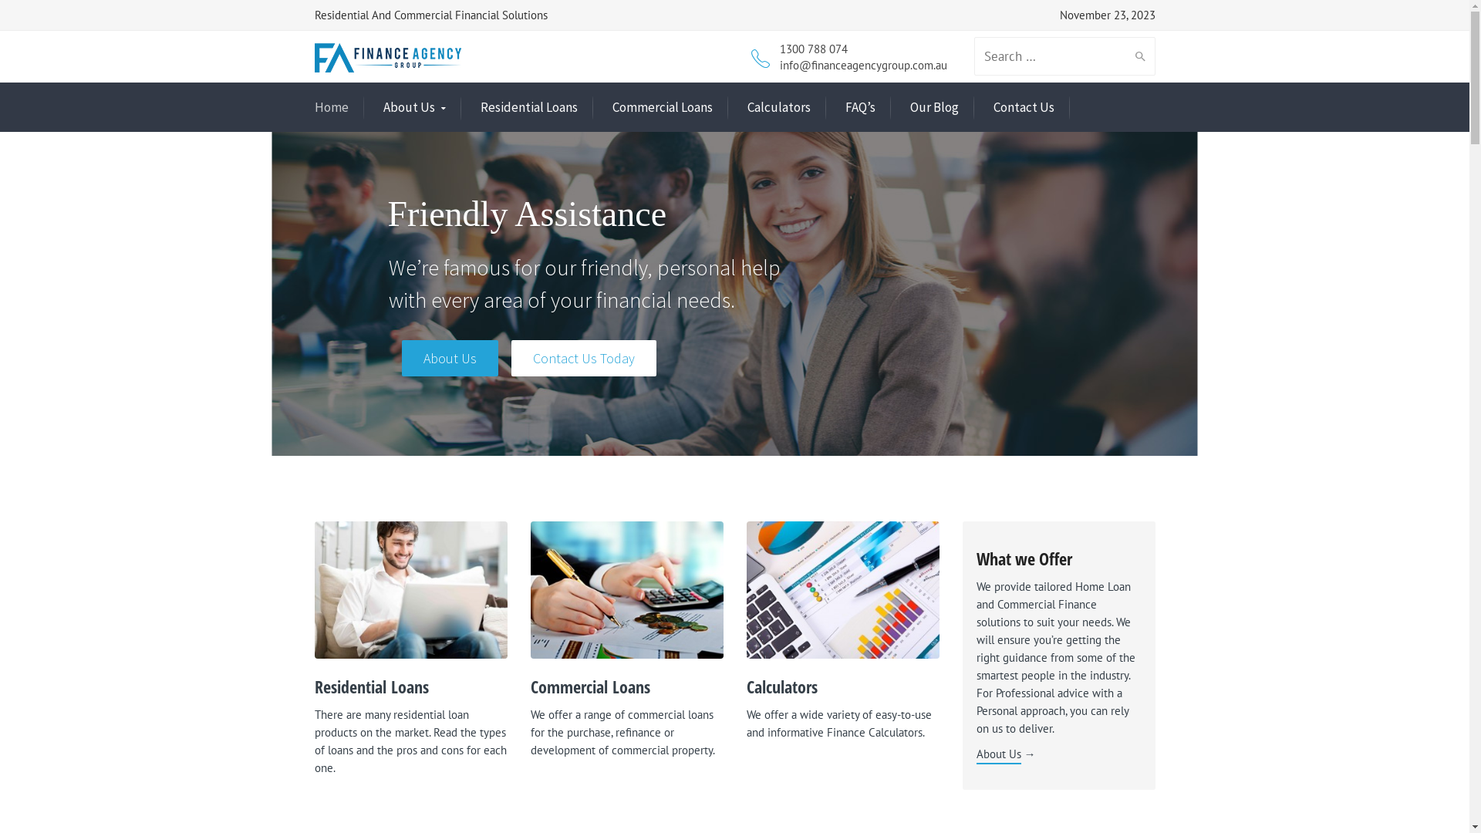  I want to click on Contact Us, so click(1024, 108).